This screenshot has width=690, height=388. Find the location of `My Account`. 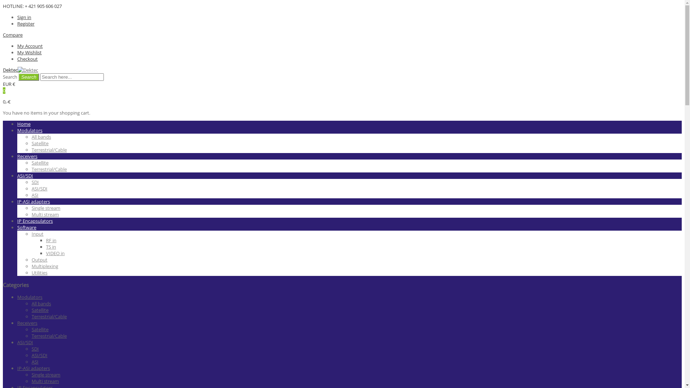

My Account is located at coordinates (30, 46).